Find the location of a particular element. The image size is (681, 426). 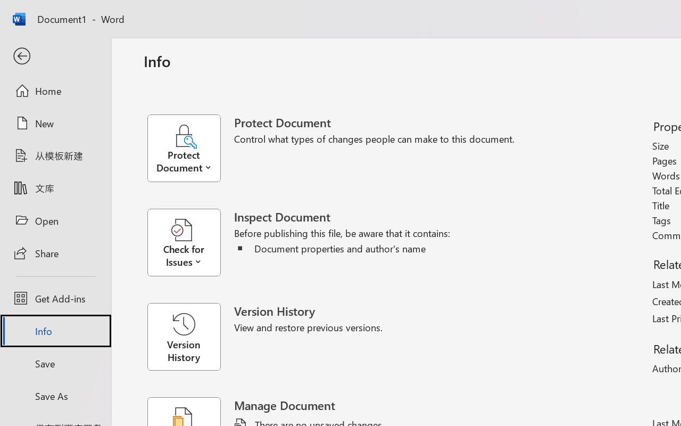

Check for Issues is located at coordinates (190, 243).